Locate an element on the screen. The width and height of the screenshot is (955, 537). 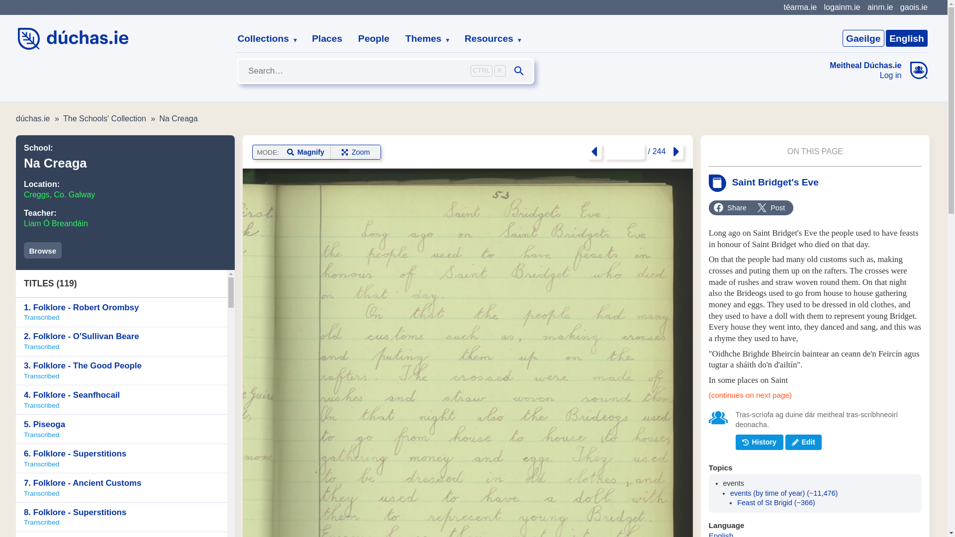
Themes is located at coordinates (121, 312).